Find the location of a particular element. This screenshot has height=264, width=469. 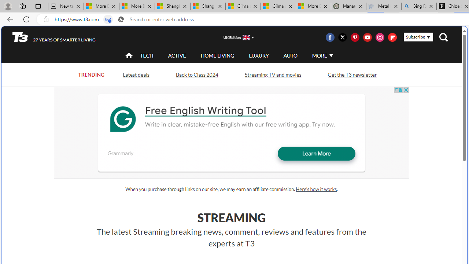

Visit us on Twitter is located at coordinates (342, 37).